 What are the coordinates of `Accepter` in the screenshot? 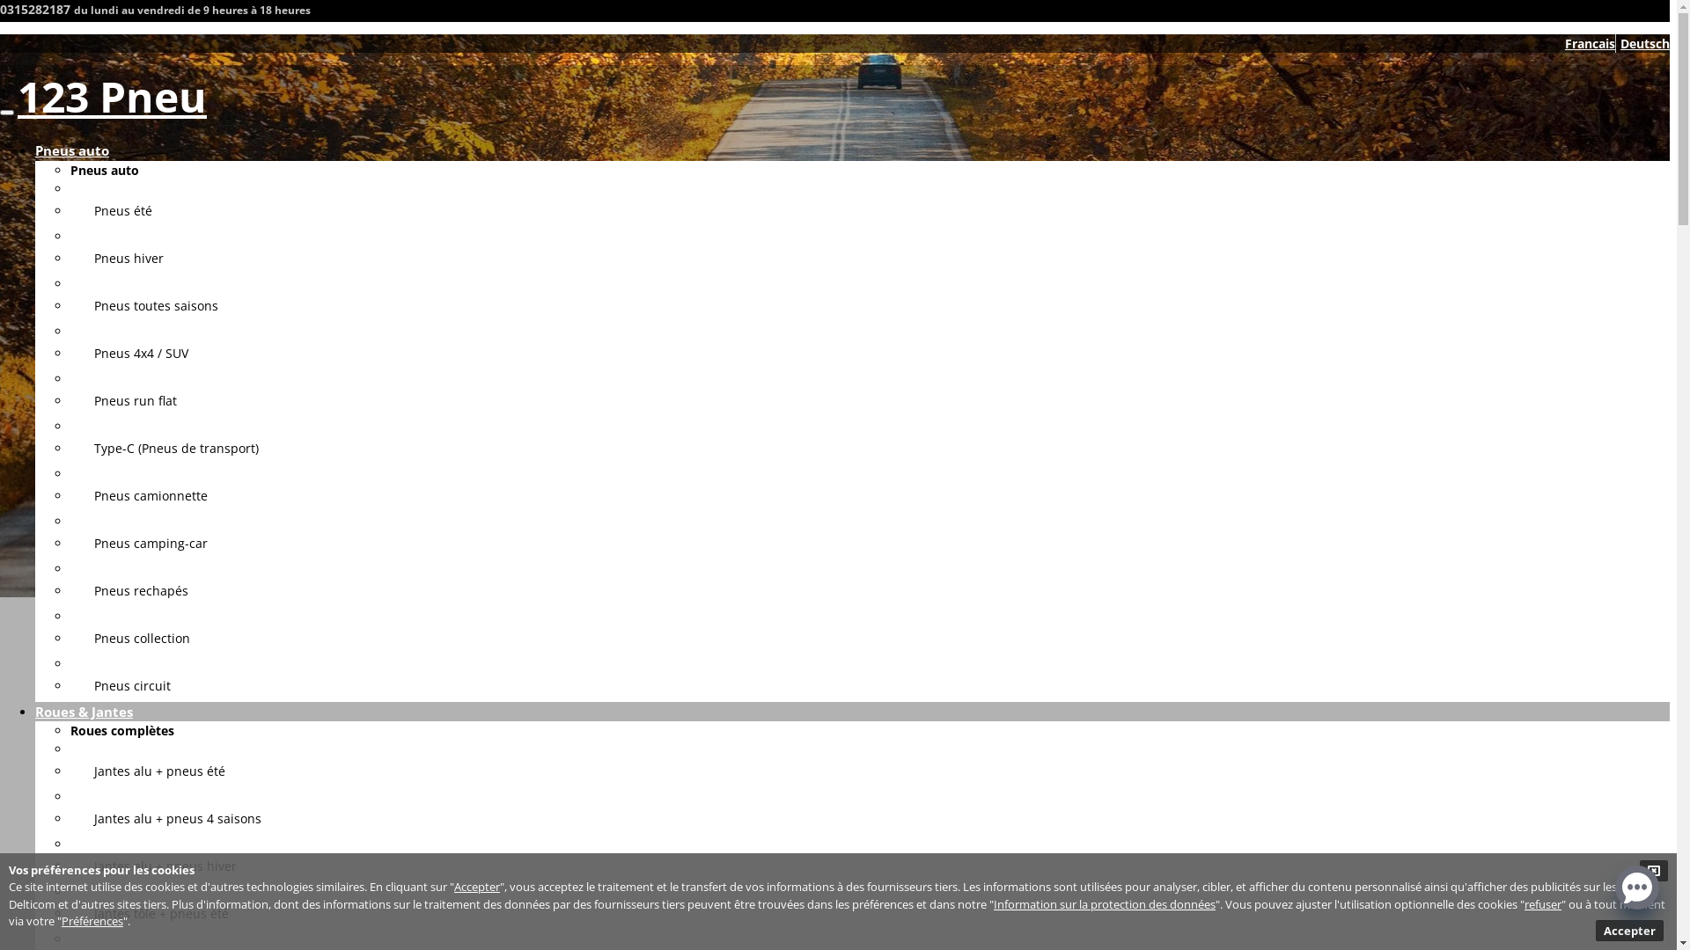 It's located at (1630, 931).